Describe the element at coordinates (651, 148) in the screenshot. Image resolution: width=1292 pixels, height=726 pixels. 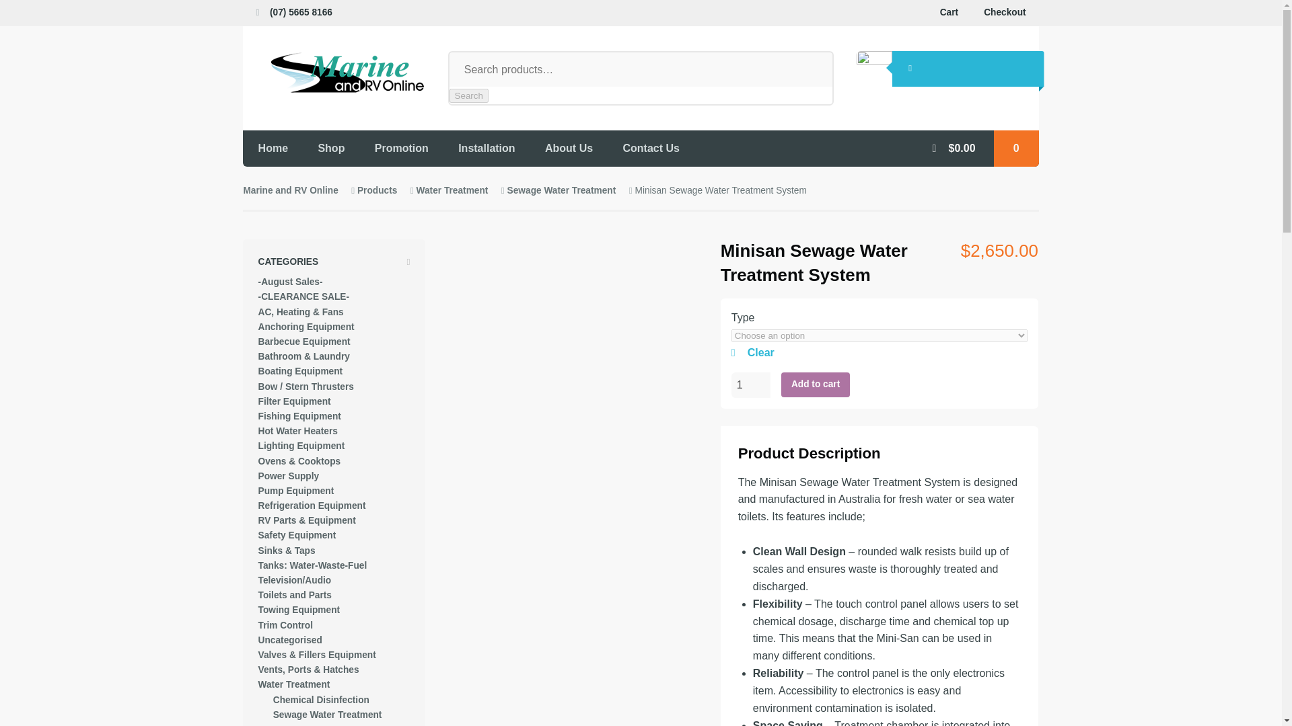
I see `Contact Us` at that location.